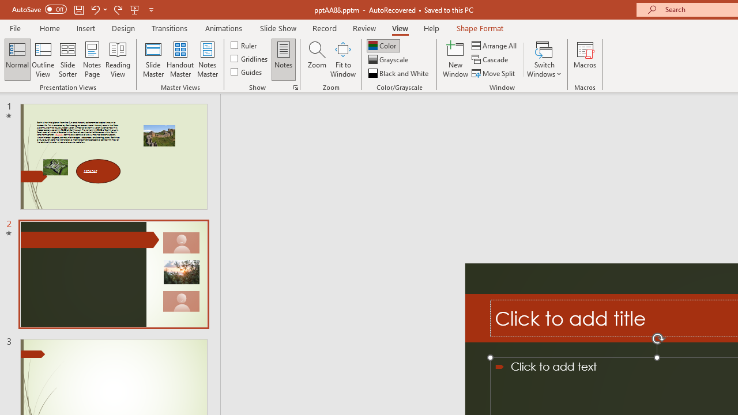 The image size is (738, 415). I want to click on Guides, so click(247, 71).